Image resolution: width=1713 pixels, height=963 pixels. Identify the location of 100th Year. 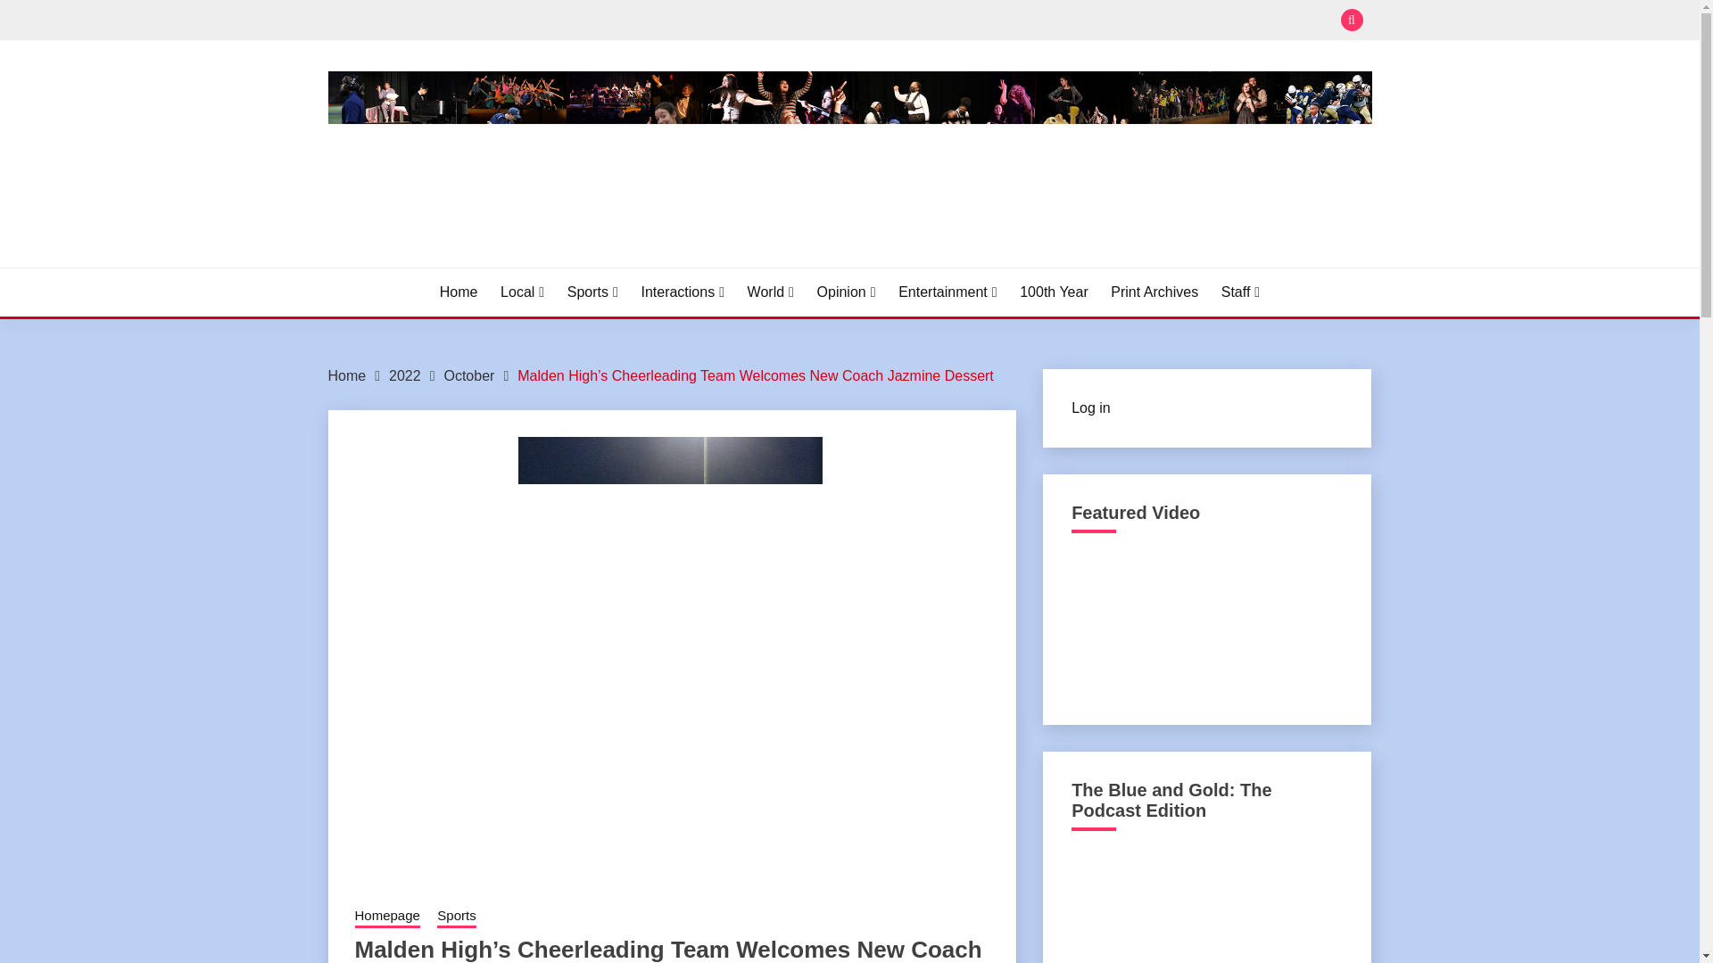
(1053, 292).